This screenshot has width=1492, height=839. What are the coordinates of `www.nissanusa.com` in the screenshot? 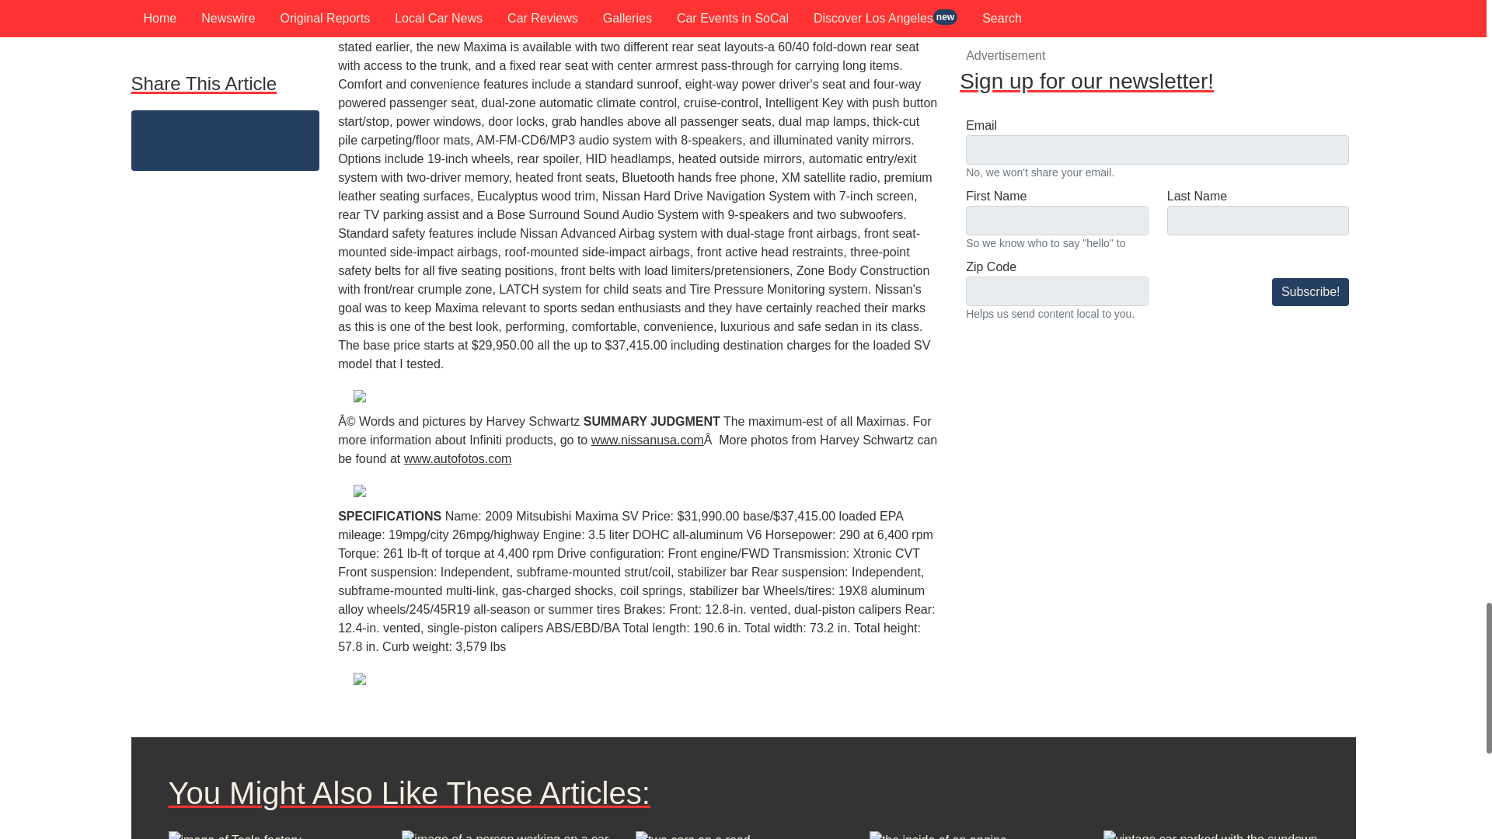 It's located at (647, 440).